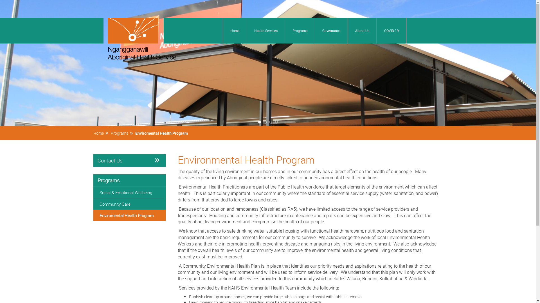  Describe the element at coordinates (165, 133) in the screenshot. I see `Enviromental Health Program` at that location.